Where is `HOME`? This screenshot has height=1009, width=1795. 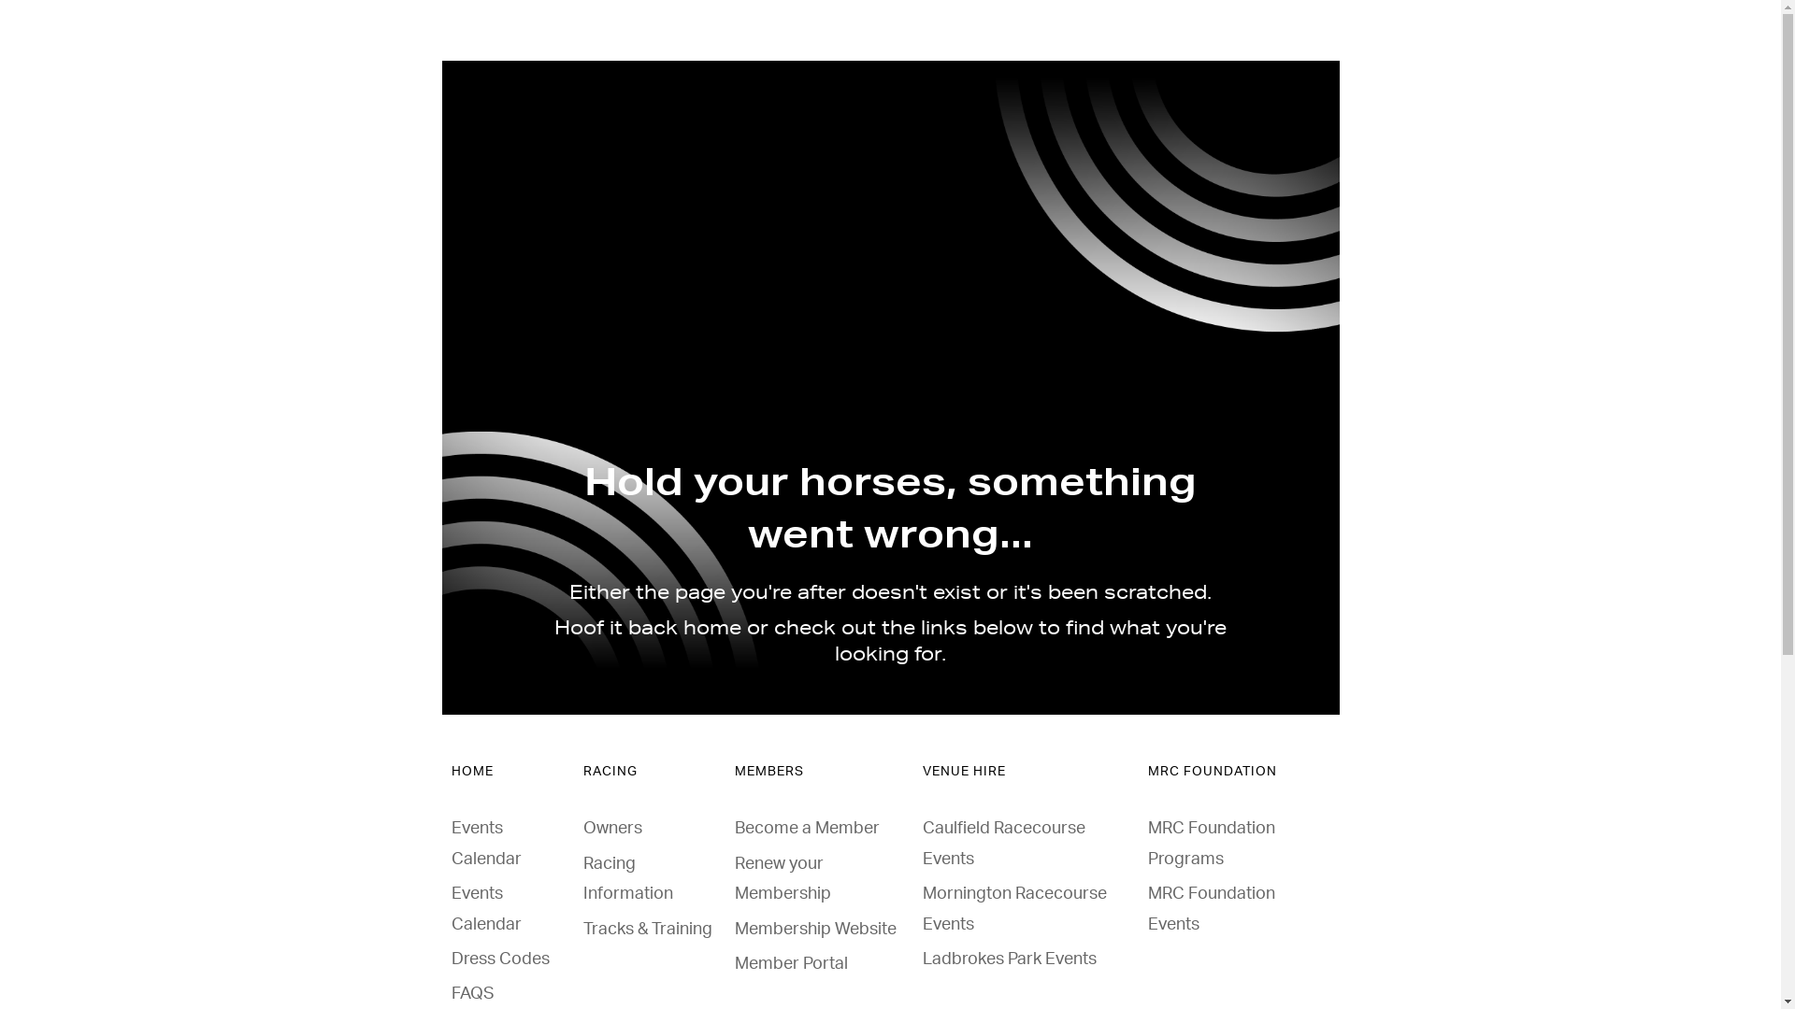
HOME is located at coordinates (471, 772).